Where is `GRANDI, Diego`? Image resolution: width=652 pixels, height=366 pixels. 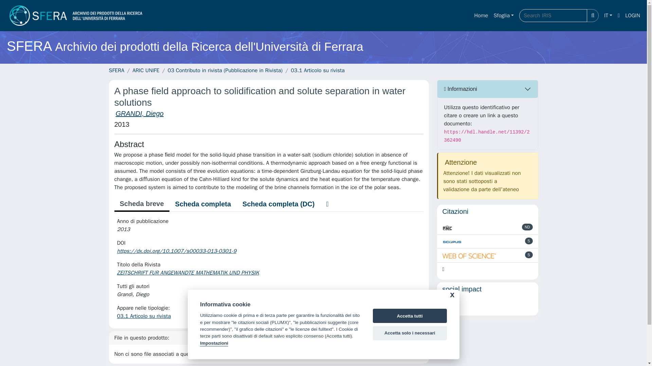 GRANDI, Diego is located at coordinates (139, 113).